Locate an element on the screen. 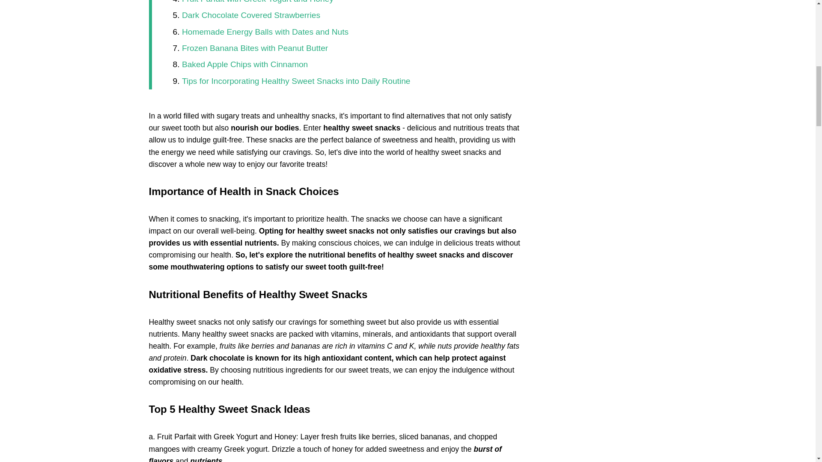 This screenshot has width=822, height=462. Baked Apple Chips with Cinnamon is located at coordinates (244, 64).